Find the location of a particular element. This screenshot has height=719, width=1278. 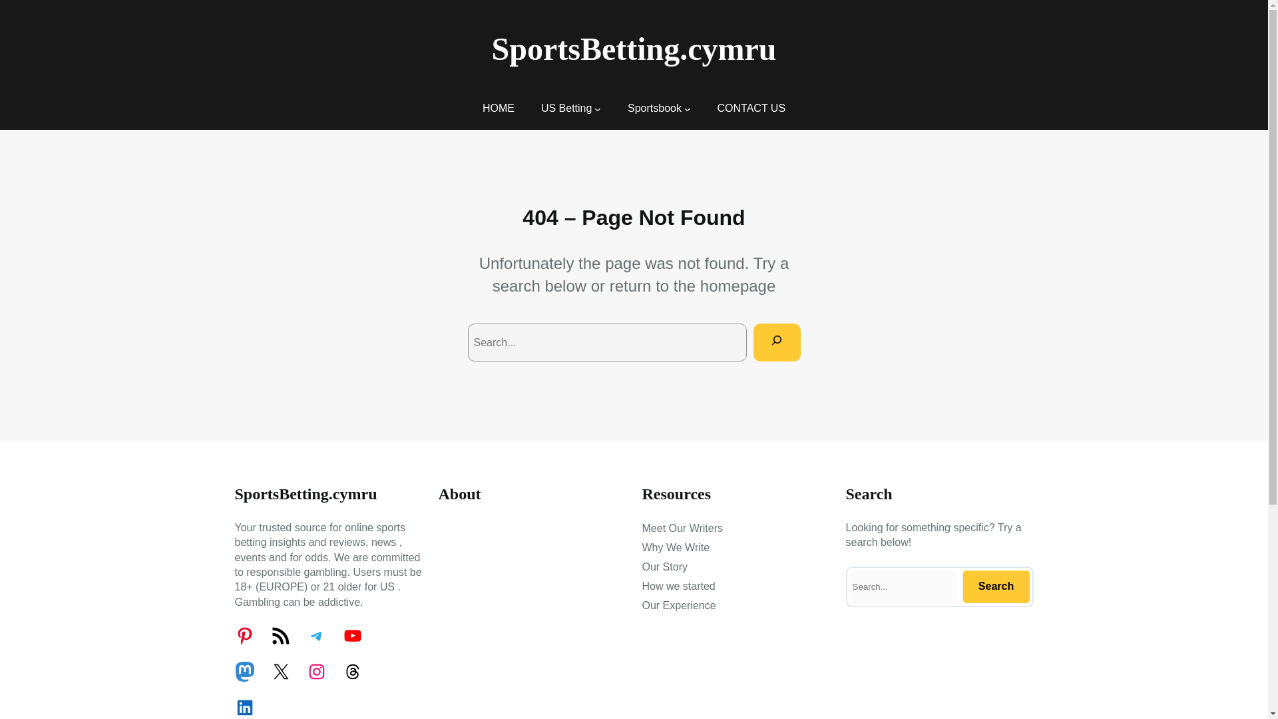

Threads is located at coordinates (351, 671).